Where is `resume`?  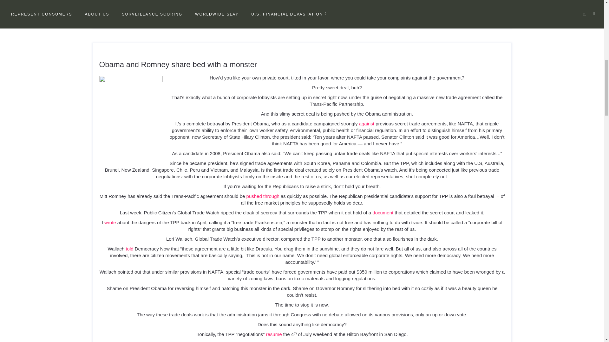
resume is located at coordinates (273, 334).